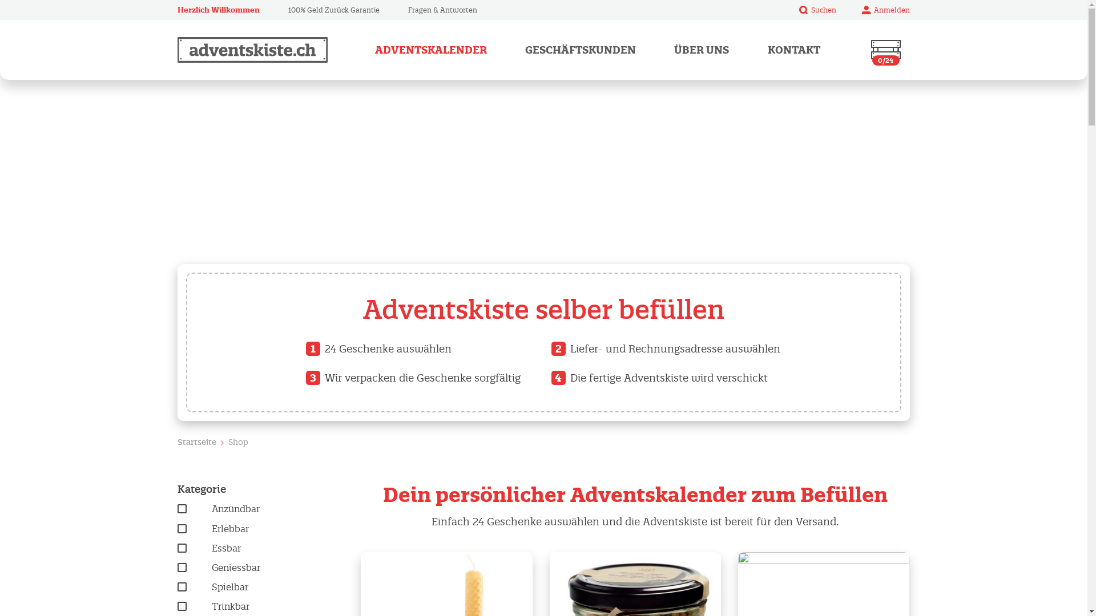 Image resolution: width=1096 pixels, height=616 pixels. Describe the element at coordinates (260, 549) in the screenshot. I see `Essbar` at that location.